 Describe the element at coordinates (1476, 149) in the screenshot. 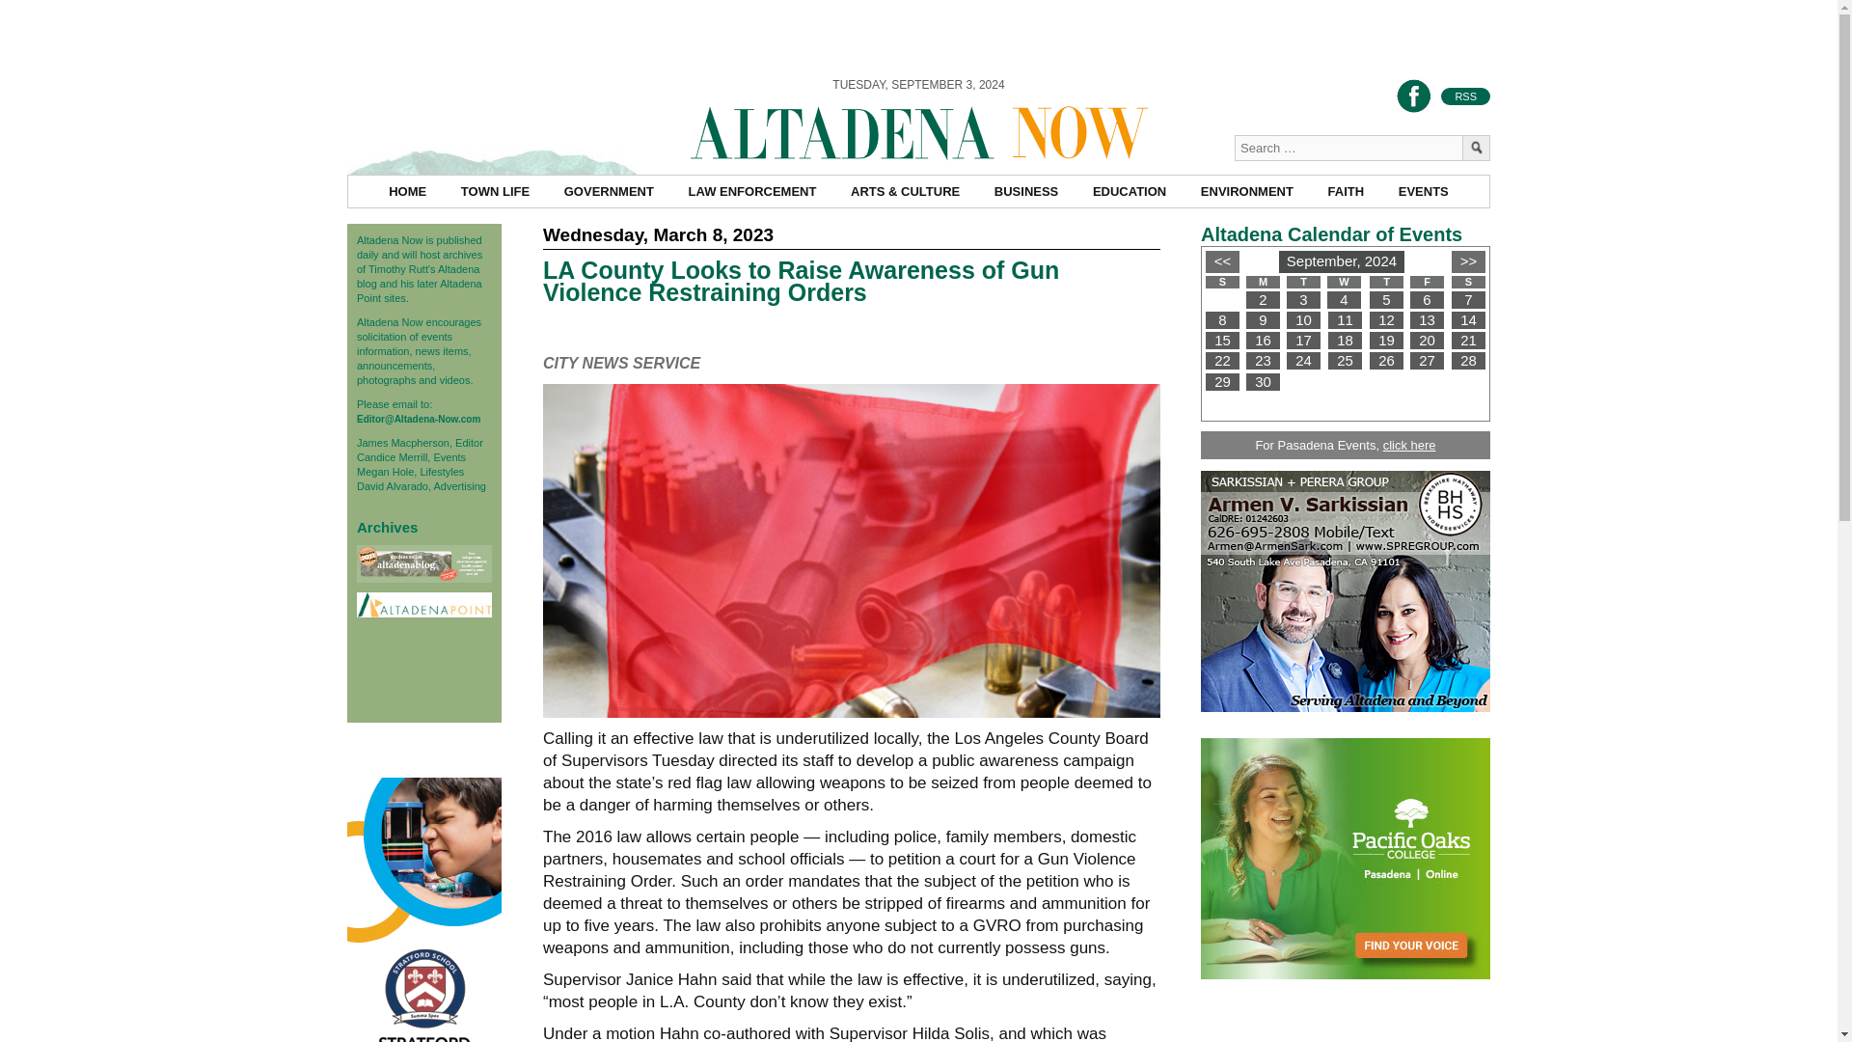

I see `Search` at that location.